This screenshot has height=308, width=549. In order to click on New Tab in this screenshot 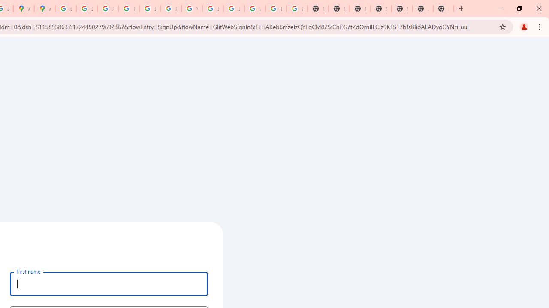, I will do `click(443, 9)`.